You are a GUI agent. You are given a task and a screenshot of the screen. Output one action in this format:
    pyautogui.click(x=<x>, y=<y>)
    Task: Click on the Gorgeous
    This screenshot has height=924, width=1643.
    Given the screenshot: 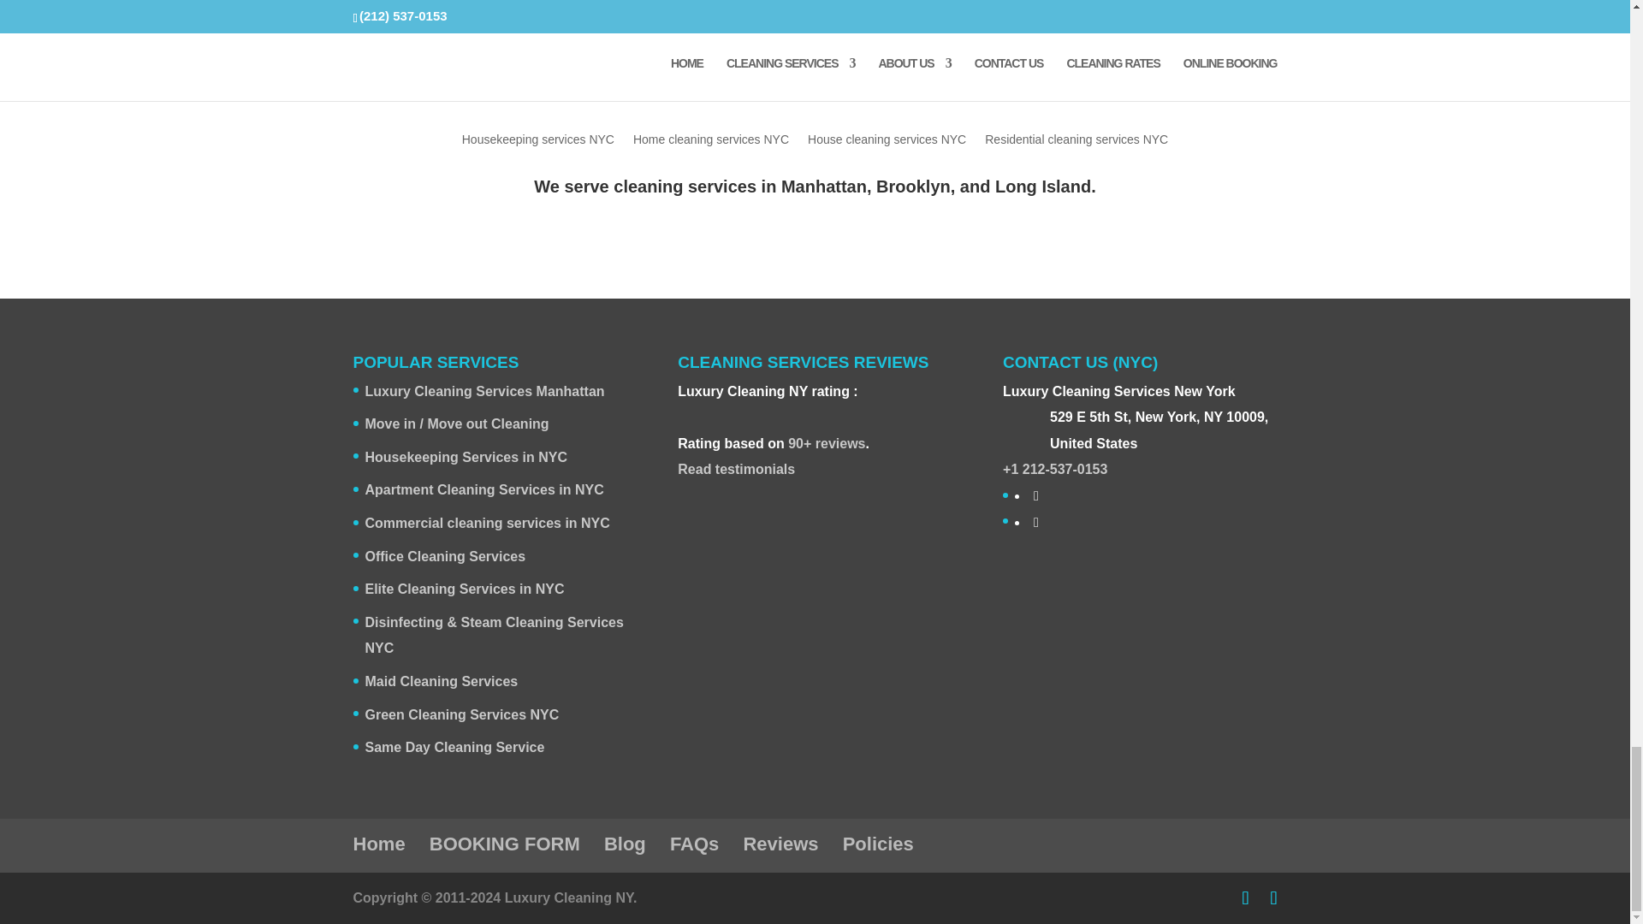 What is the action you would take?
    pyautogui.click(x=685, y=412)
    